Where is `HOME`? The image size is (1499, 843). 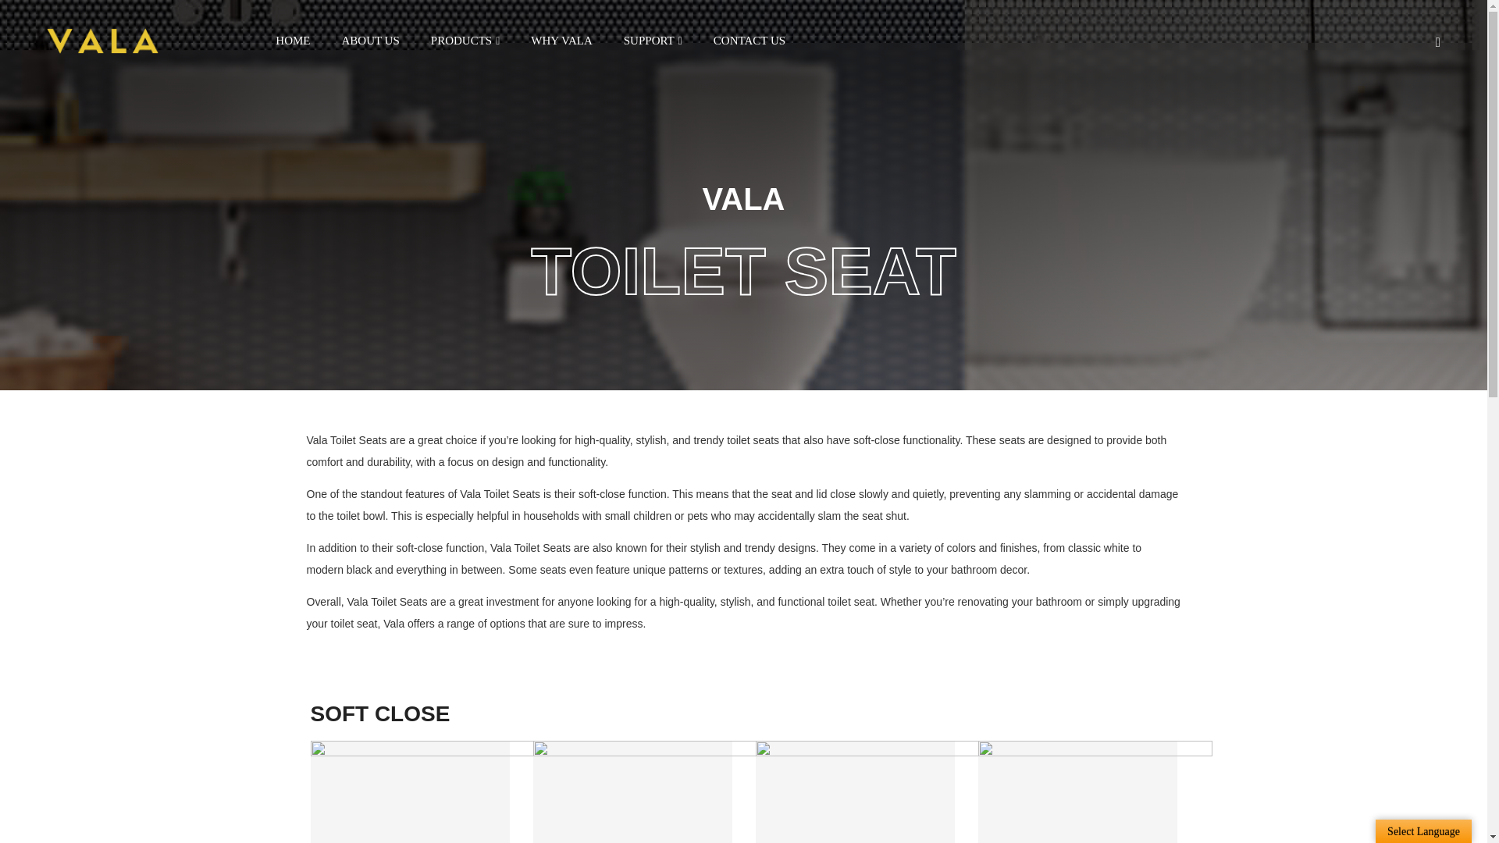 HOME is located at coordinates (293, 40).